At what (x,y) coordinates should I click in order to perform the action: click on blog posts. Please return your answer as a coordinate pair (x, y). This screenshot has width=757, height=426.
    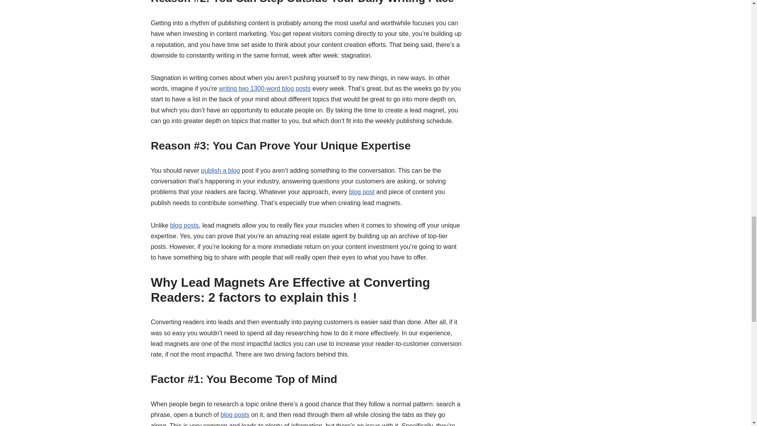
    Looking at the image, I should click on (235, 415).